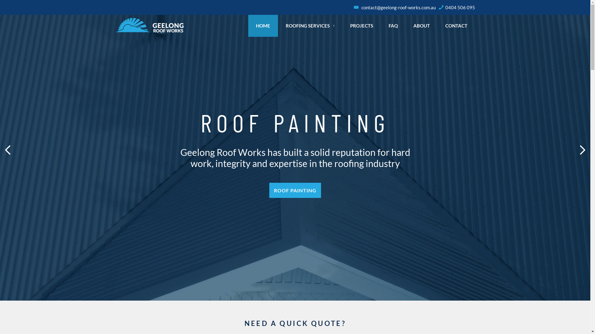 Image resolution: width=595 pixels, height=334 pixels. Describe the element at coordinates (395, 7) in the screenshot. I see `  contact@geelong-roof-works.com.au` at that location.